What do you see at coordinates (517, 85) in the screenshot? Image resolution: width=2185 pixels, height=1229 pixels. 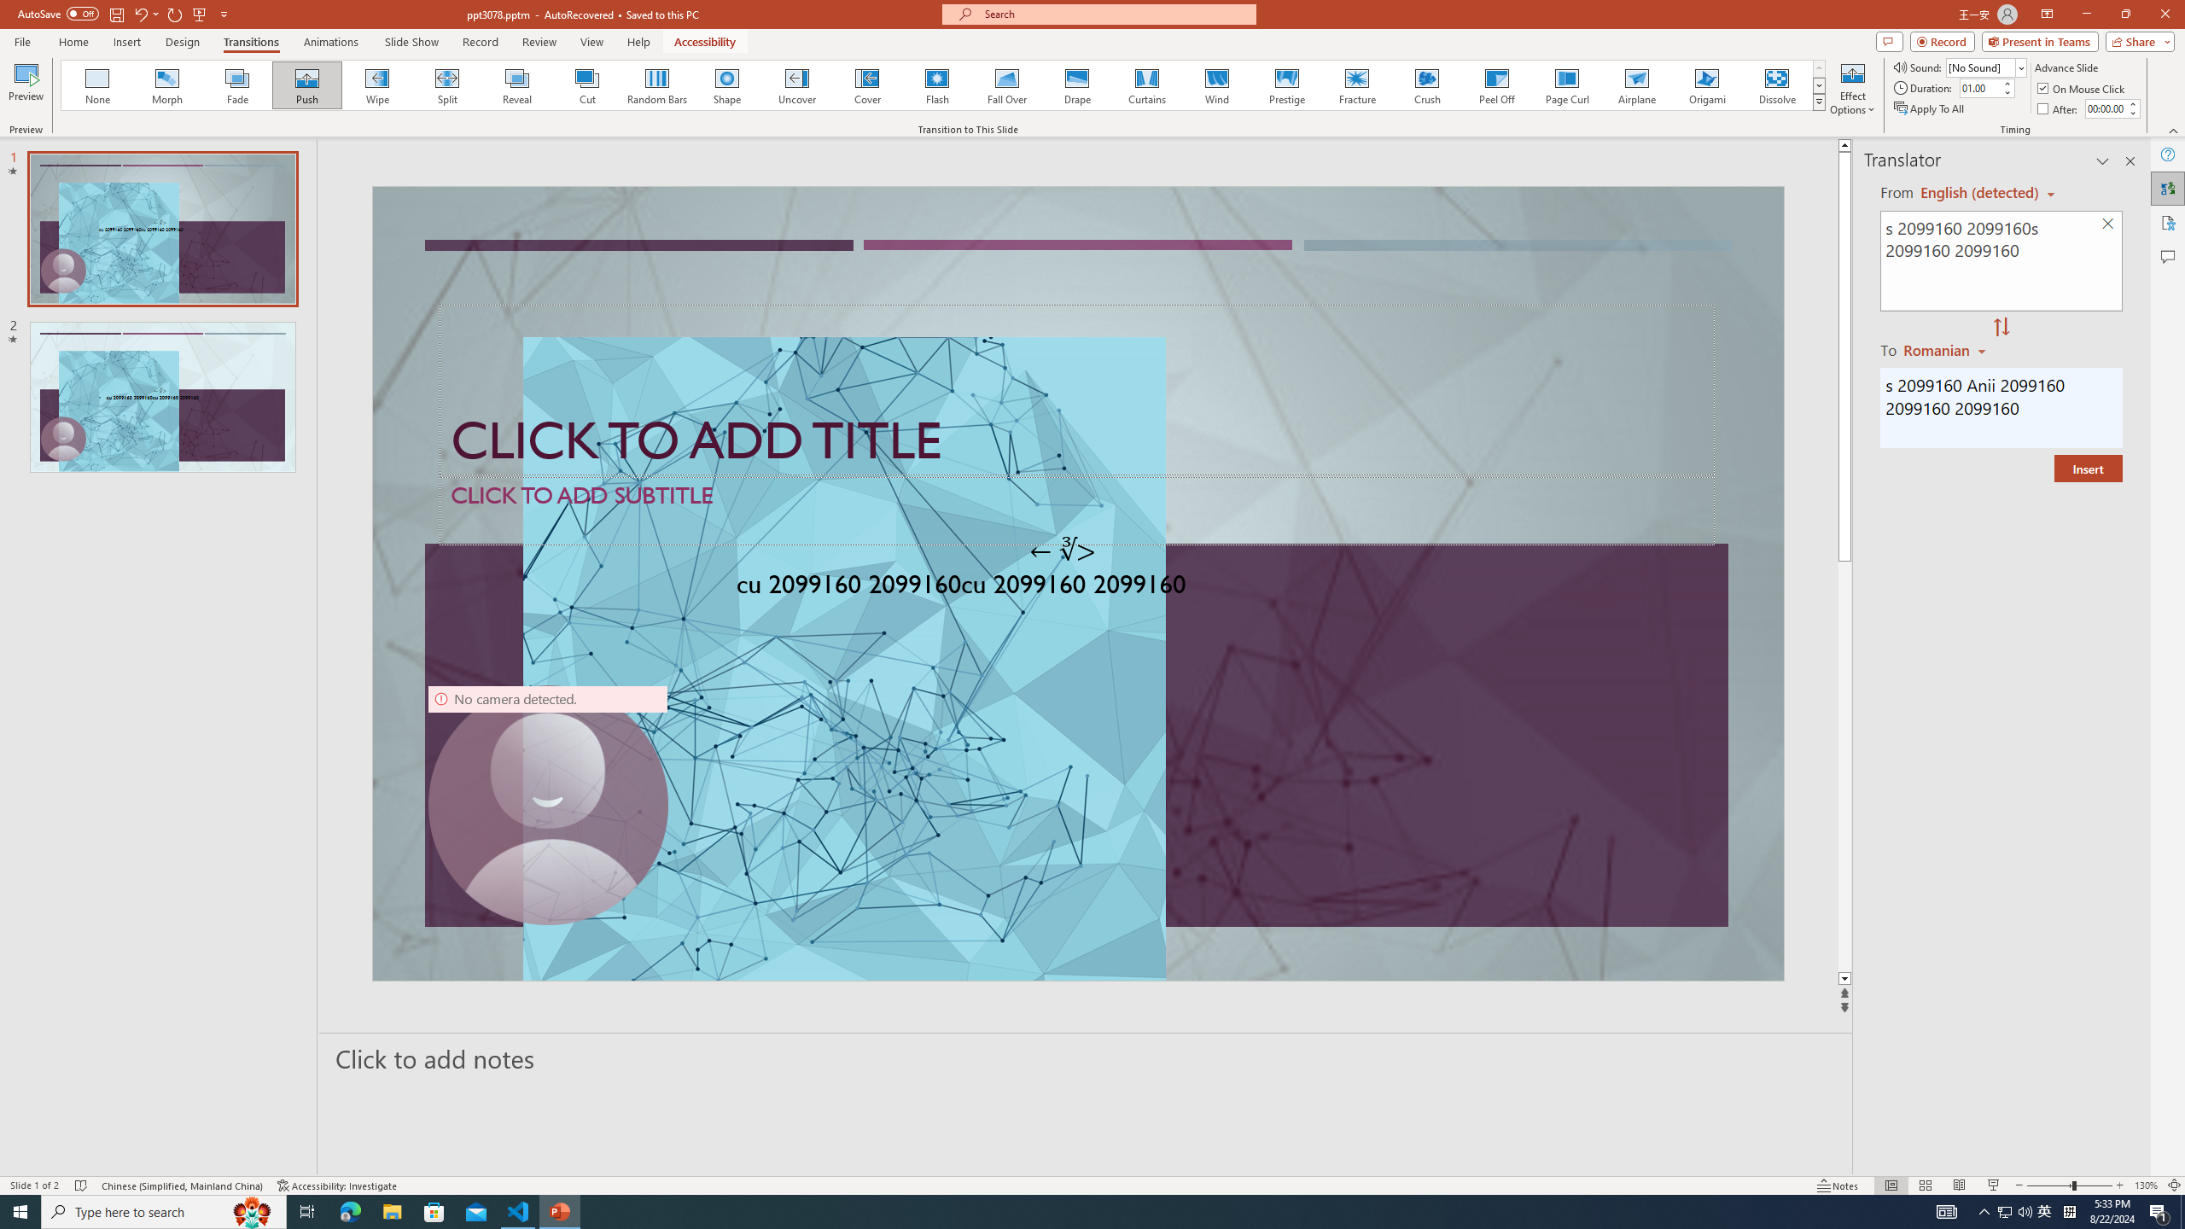 I see `Reveal` at bounding box center [517, 85].